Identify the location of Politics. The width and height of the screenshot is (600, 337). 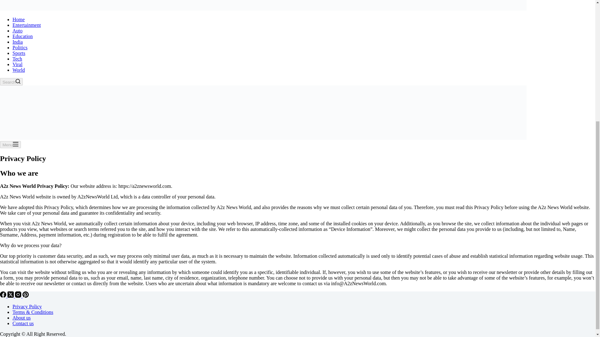
(20, 47).